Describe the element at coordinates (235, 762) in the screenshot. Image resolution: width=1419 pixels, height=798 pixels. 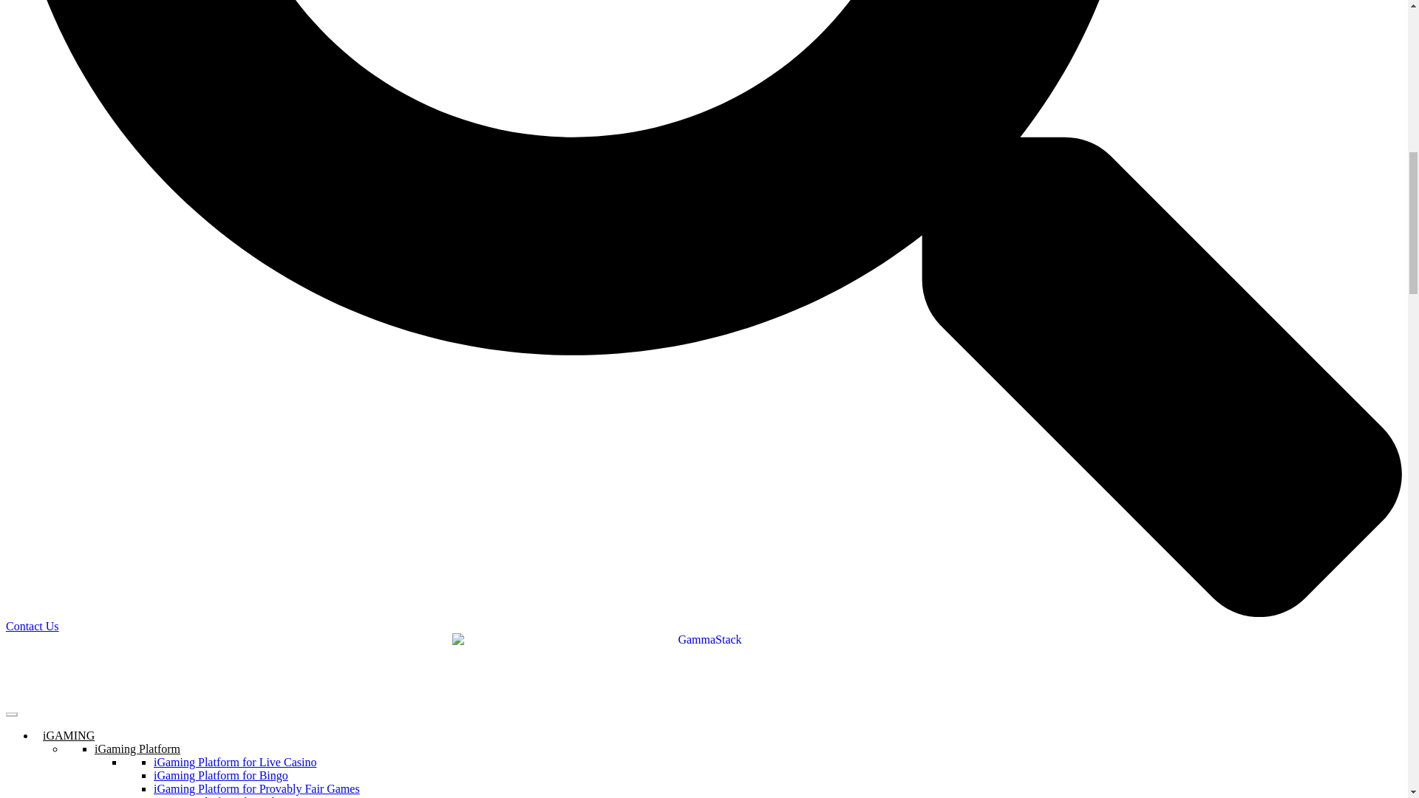
I see `iGaming Platform for Live Casino` at that location.